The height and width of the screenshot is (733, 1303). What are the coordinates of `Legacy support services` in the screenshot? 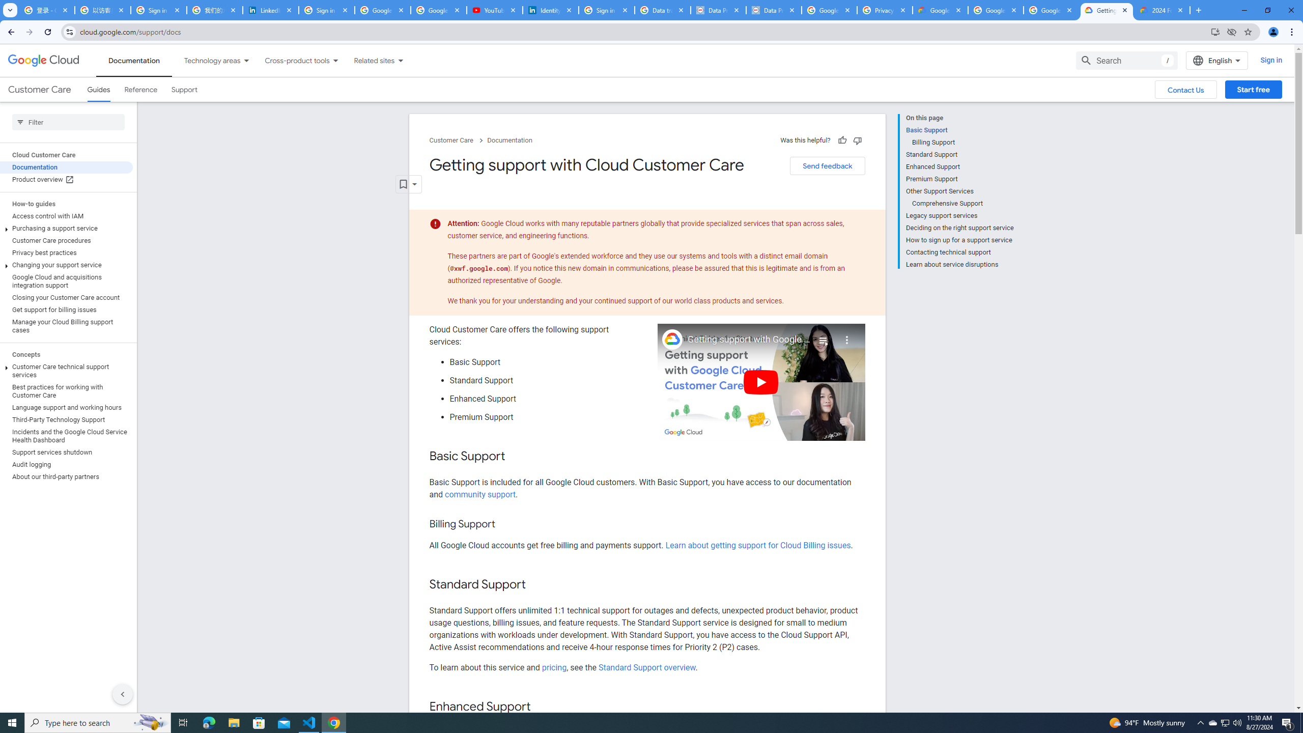 It's located at (959, 216).